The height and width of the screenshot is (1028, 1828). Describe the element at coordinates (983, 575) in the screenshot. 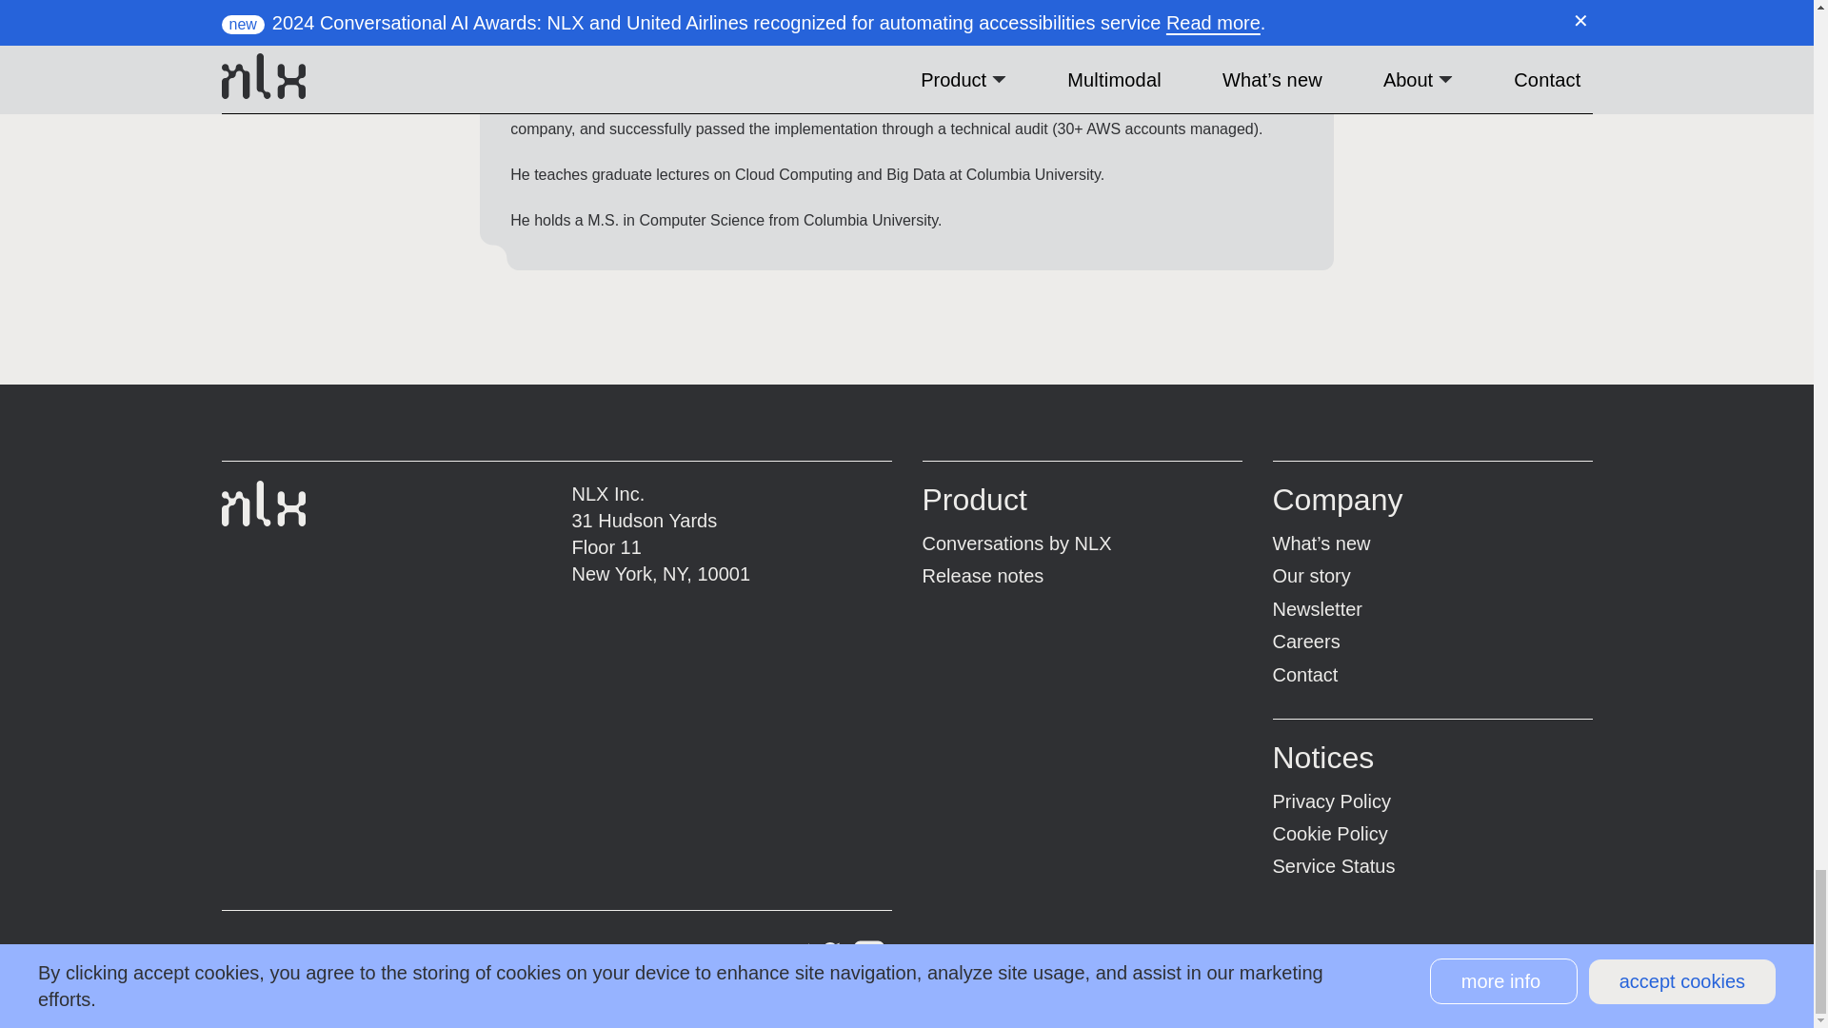

I see `Release notes` at that location.